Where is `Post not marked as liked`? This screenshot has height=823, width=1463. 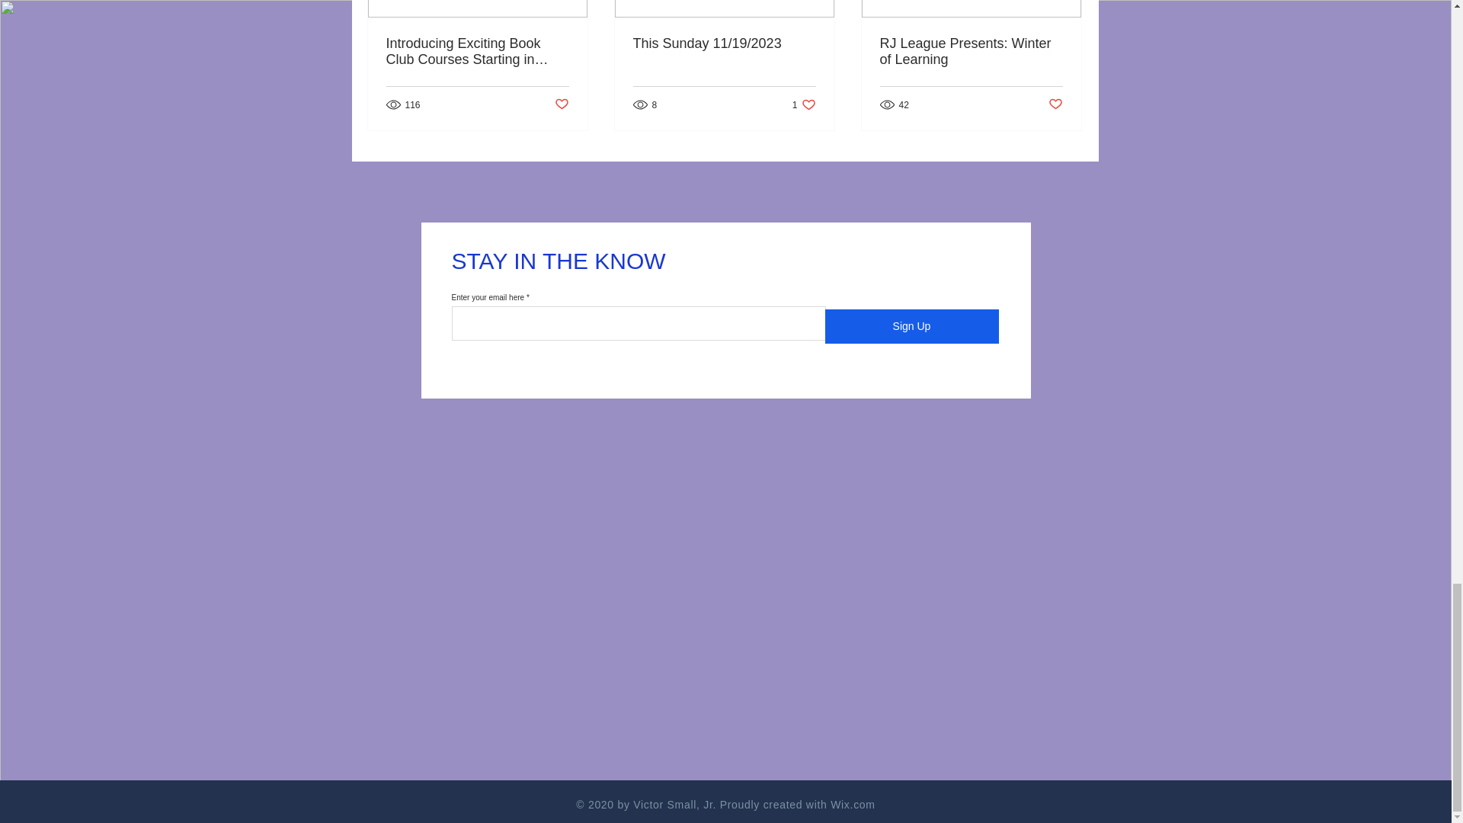 Post not marked as liked is located at coordinates (911, 326).